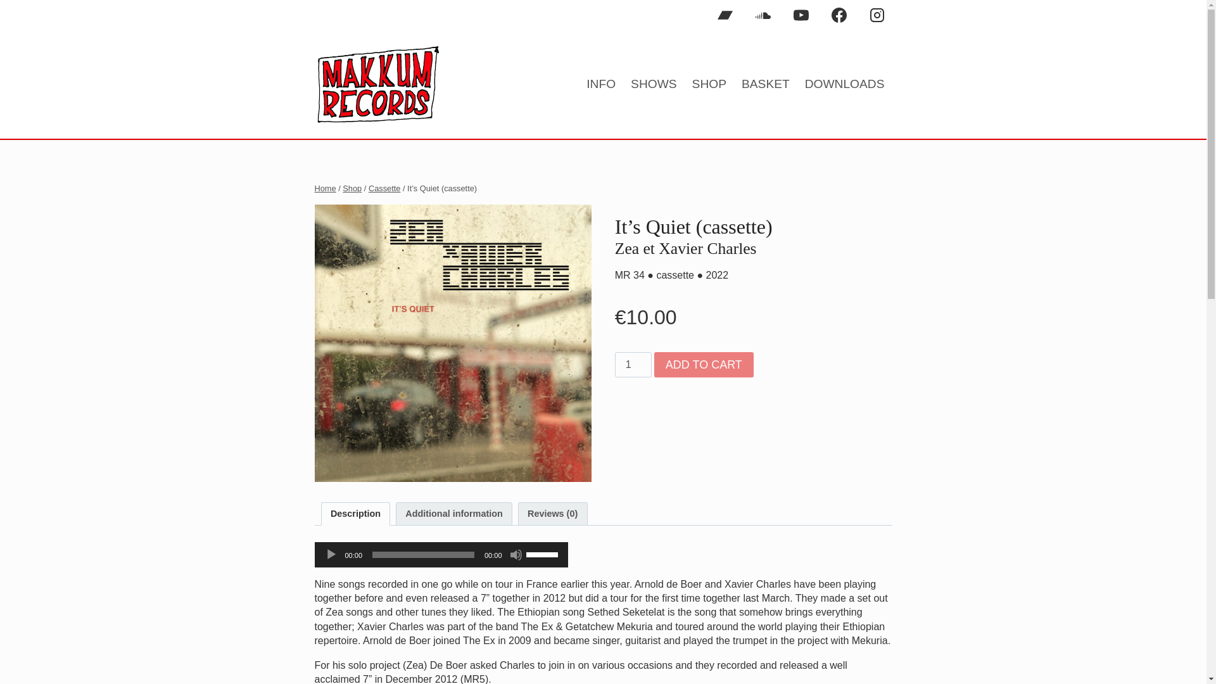 This screenshot has height=684, width=1216. I want to click on Mute, so click(516, 555).